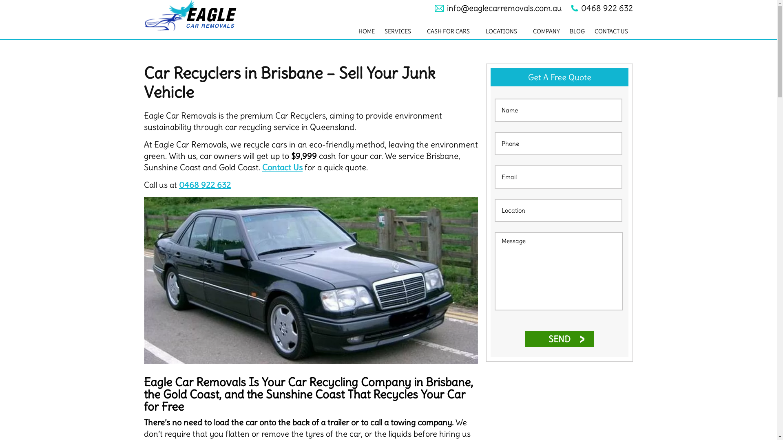  I want to click on Contact Us, so click(282, 167).